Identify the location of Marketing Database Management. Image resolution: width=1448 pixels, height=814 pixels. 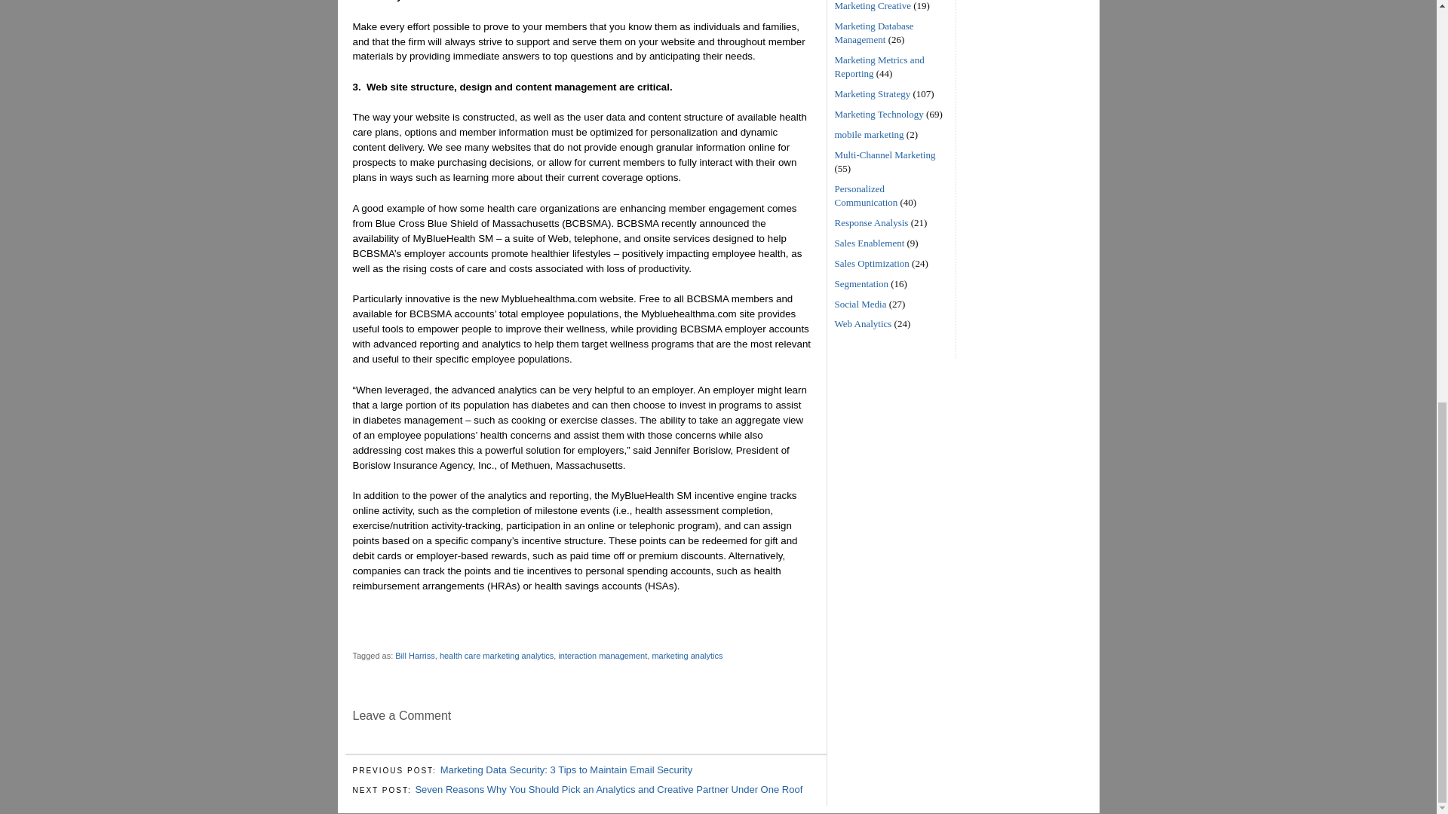
(873, 33).